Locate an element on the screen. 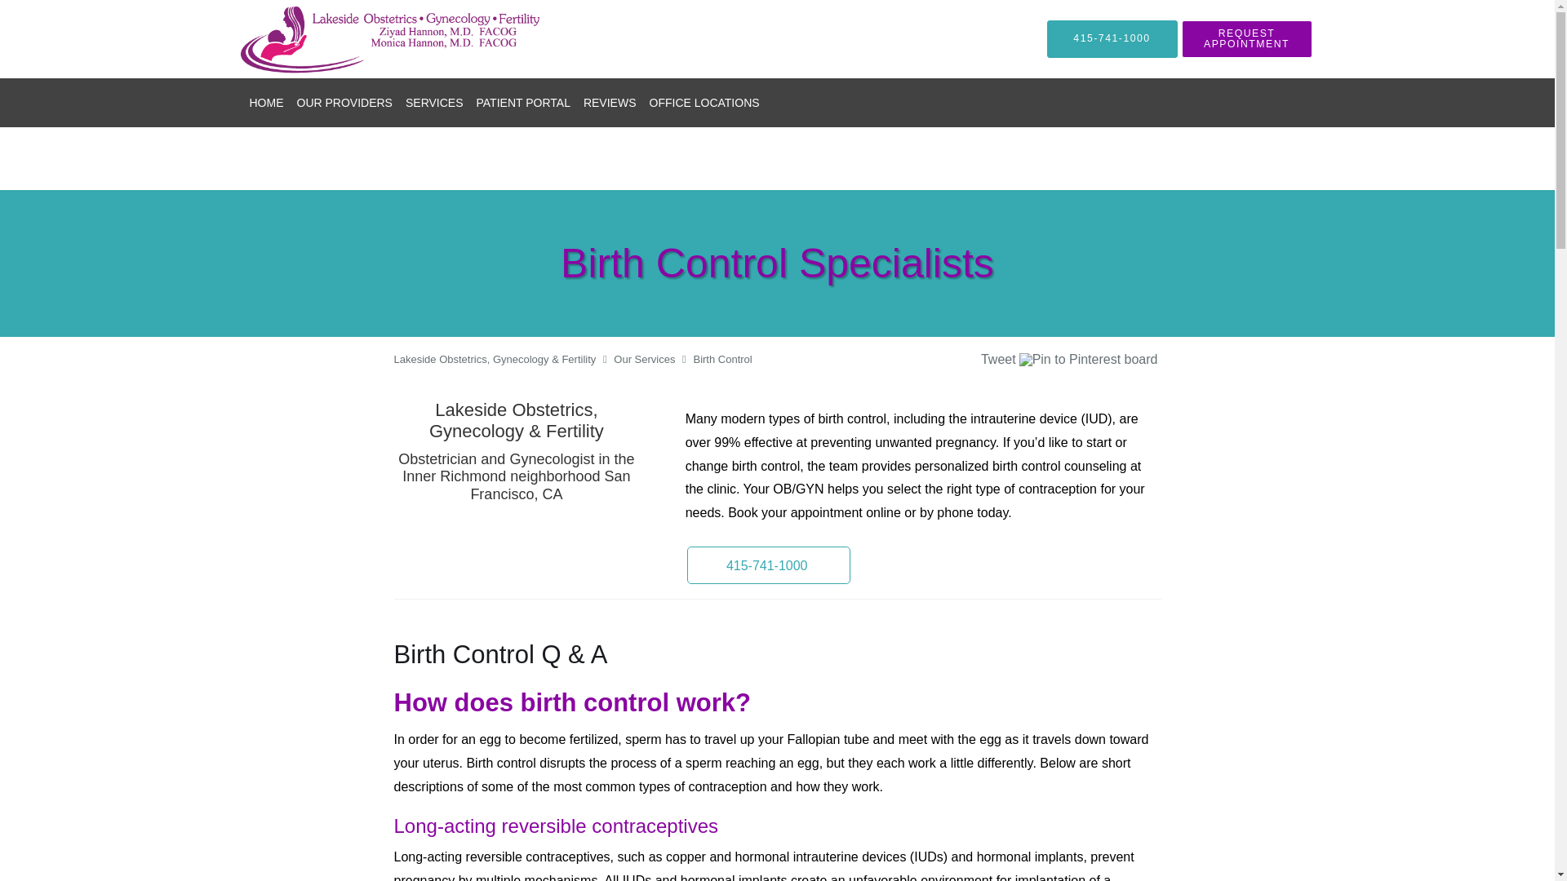 The image size is (1567, 881). Birth Control is located at coordinates (721, 359).